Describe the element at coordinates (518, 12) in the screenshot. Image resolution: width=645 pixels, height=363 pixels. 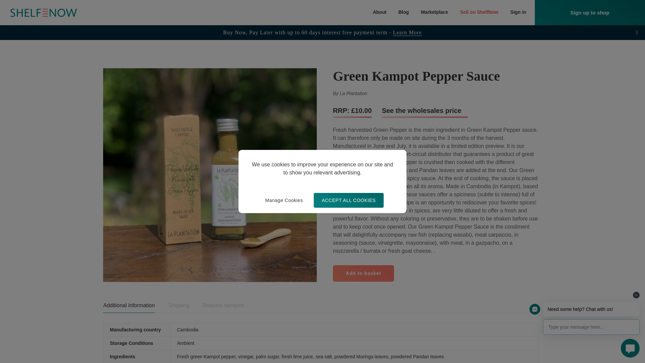
I see `Sign in` at that location.